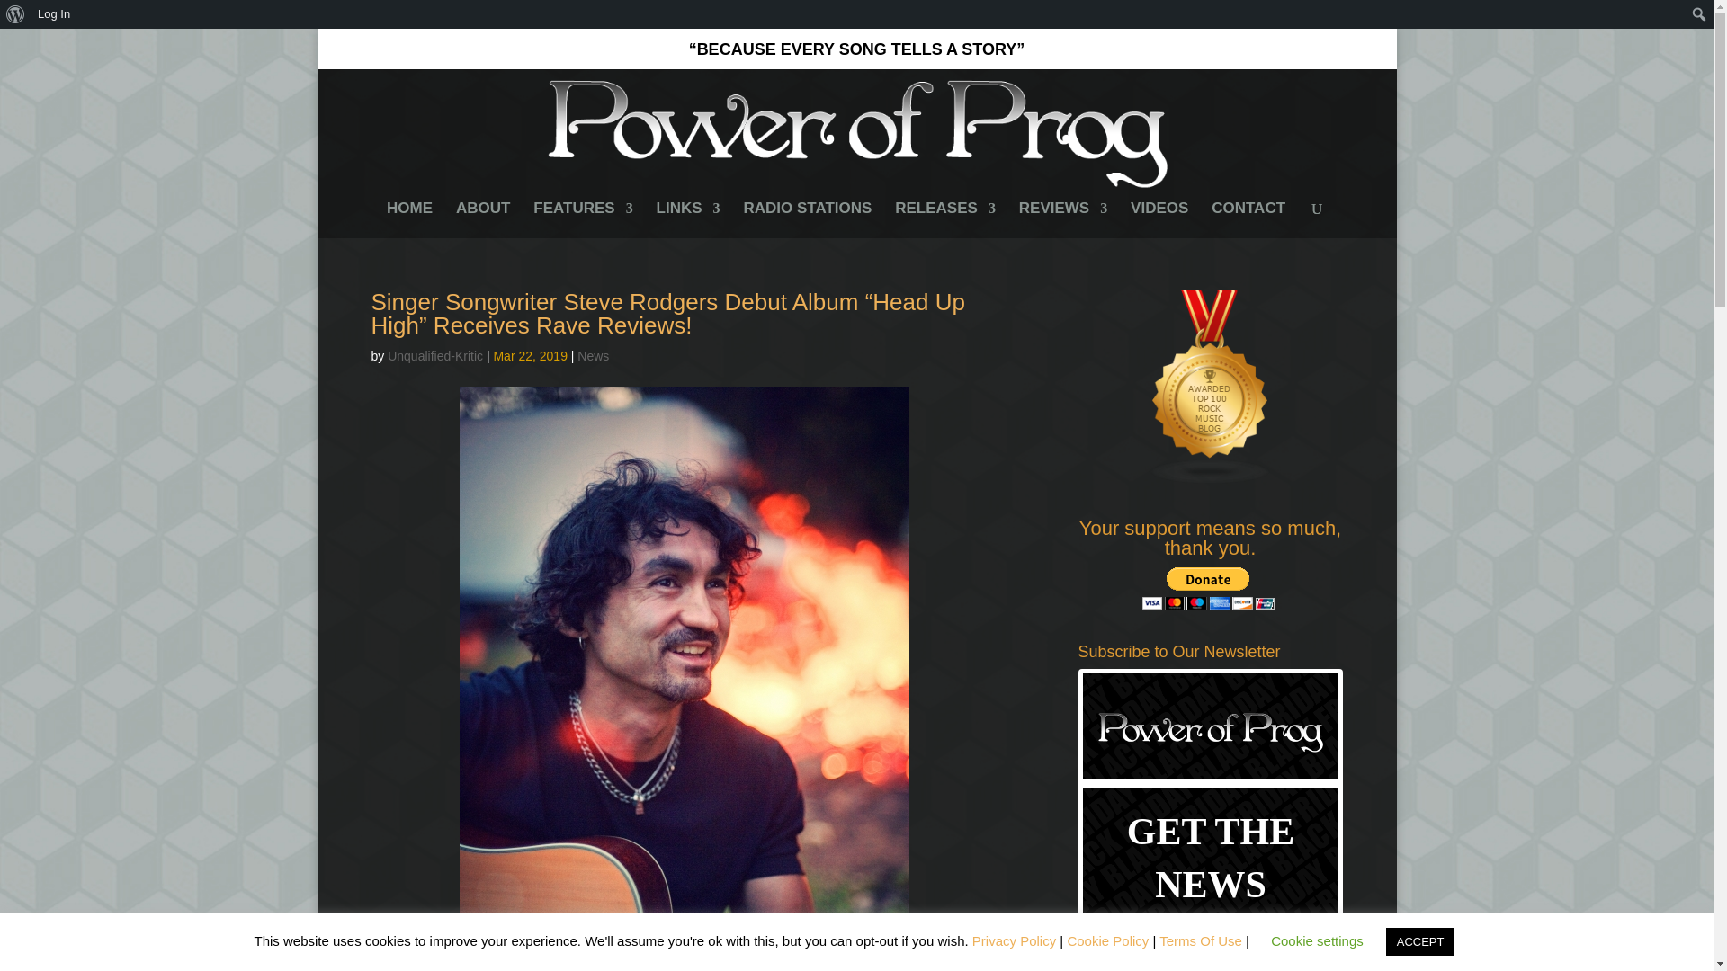  What do you see at coordinates (20, 16) in the screenshot?
I see `Search` at bounding box center [20, 16].